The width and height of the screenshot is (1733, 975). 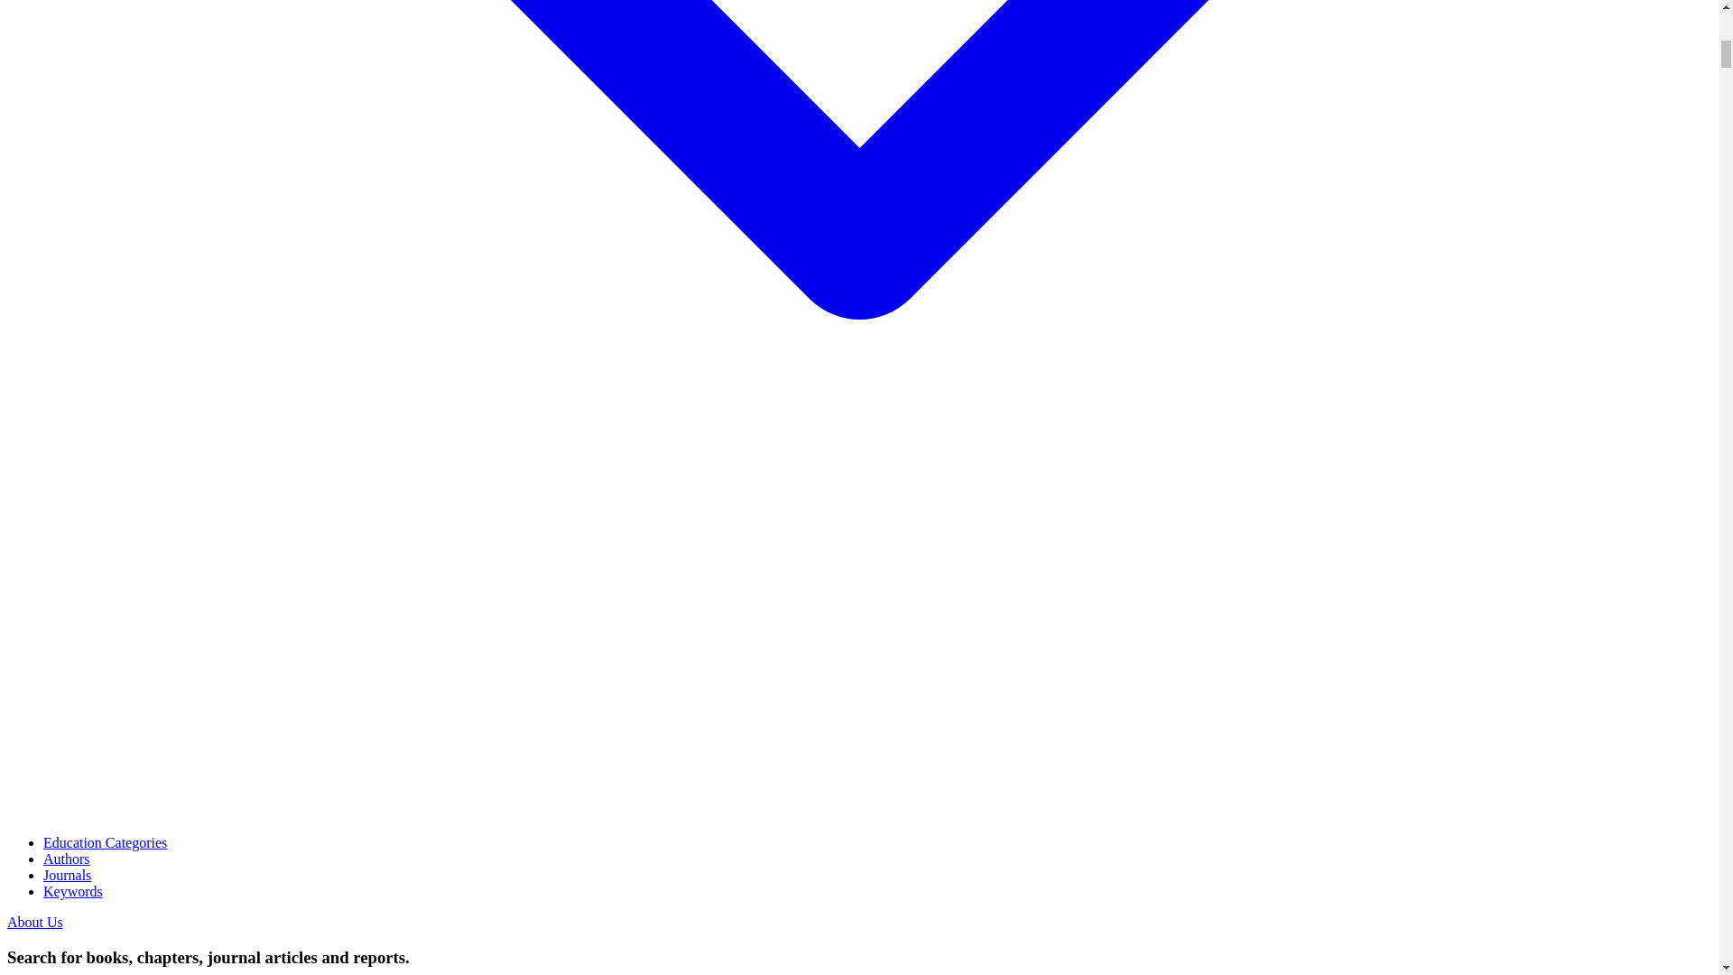 I want to click on About Us, so click(x=34, y=923).